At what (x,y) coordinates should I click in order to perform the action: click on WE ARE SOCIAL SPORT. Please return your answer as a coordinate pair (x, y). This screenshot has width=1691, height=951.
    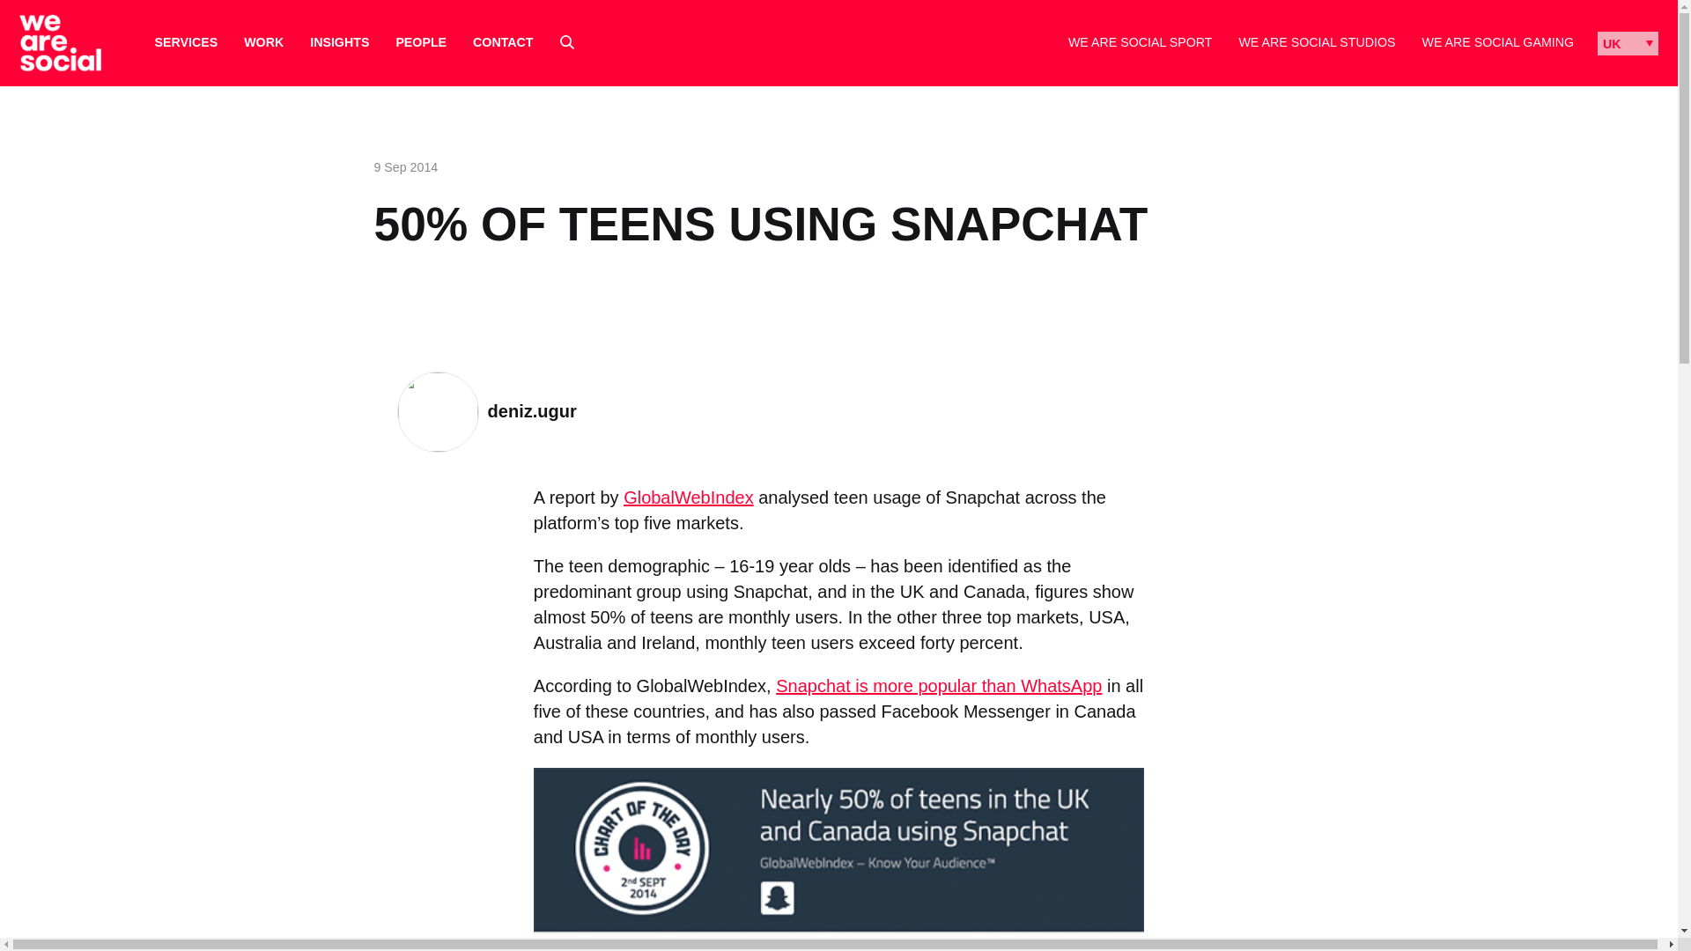
    Looking at the image, I should click on (1140, 42).